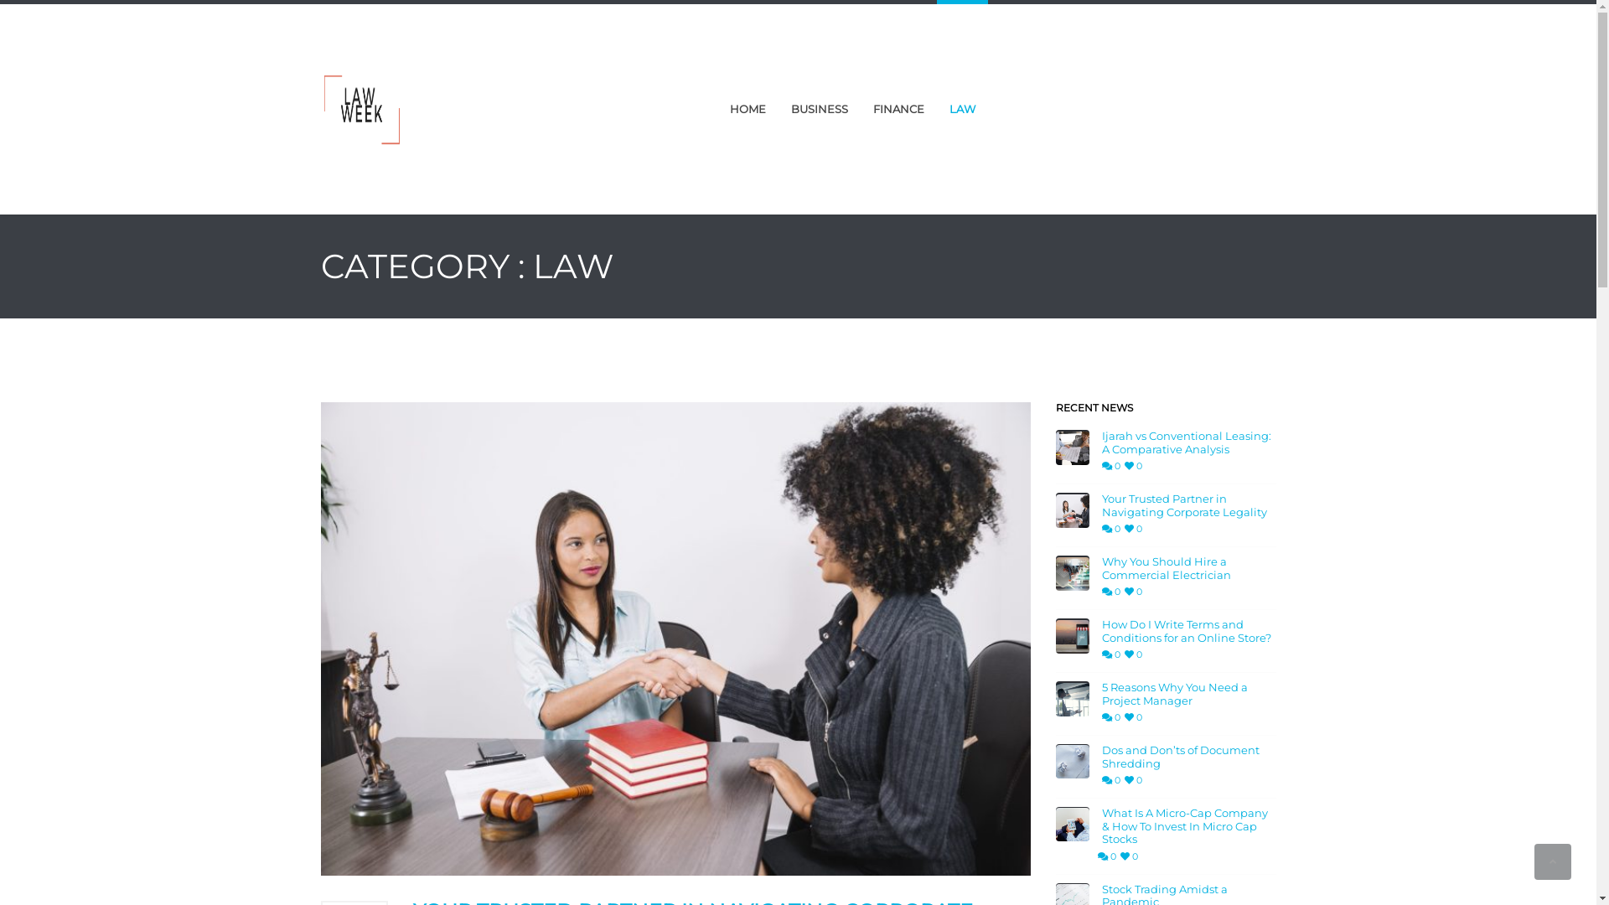 This screenshot has height=905, width=1609. I want to click on 0, so click(1111, 717).